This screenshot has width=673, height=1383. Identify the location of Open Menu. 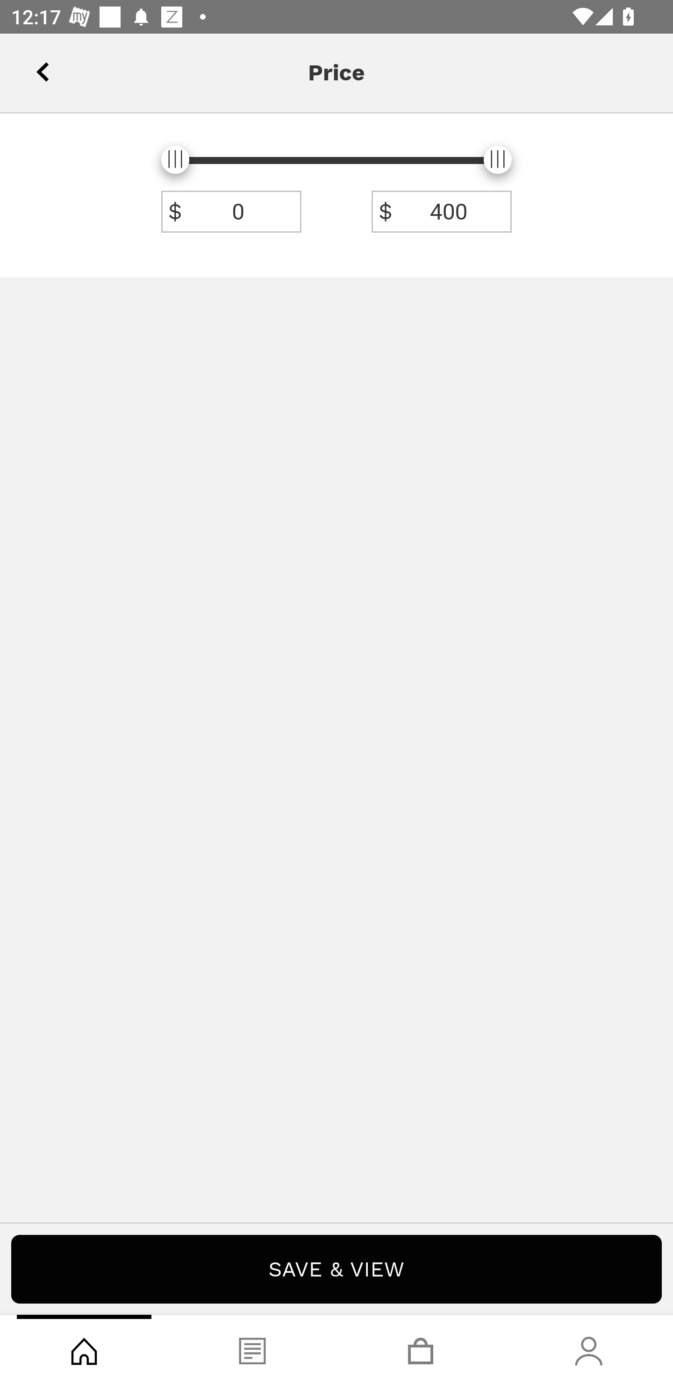
(34, 67).